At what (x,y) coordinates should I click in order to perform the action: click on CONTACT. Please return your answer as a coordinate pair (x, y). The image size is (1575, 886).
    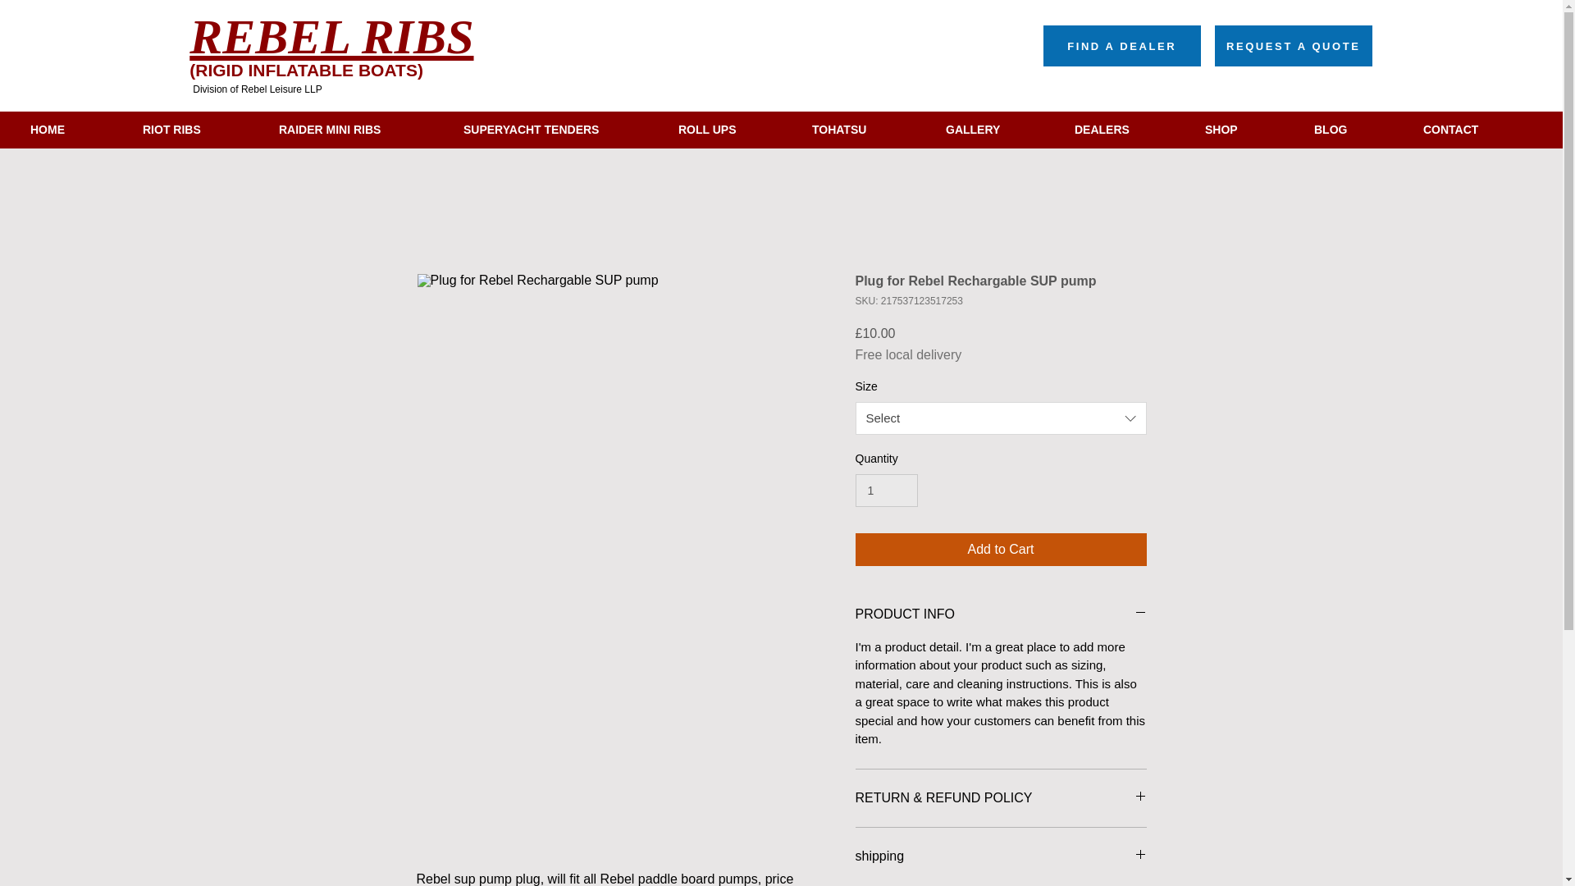
    Looking at the image, I should click on (1478, 130).